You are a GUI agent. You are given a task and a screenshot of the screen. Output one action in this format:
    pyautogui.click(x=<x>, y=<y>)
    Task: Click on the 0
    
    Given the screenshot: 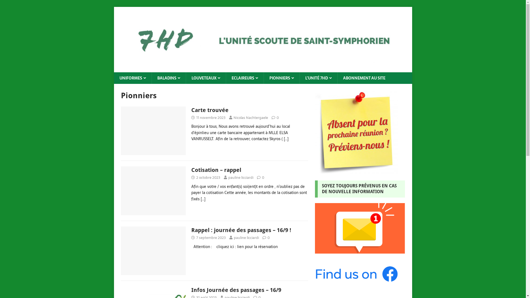 What is the action you would take?
    pyautogui.click(x=278, y=118)
    